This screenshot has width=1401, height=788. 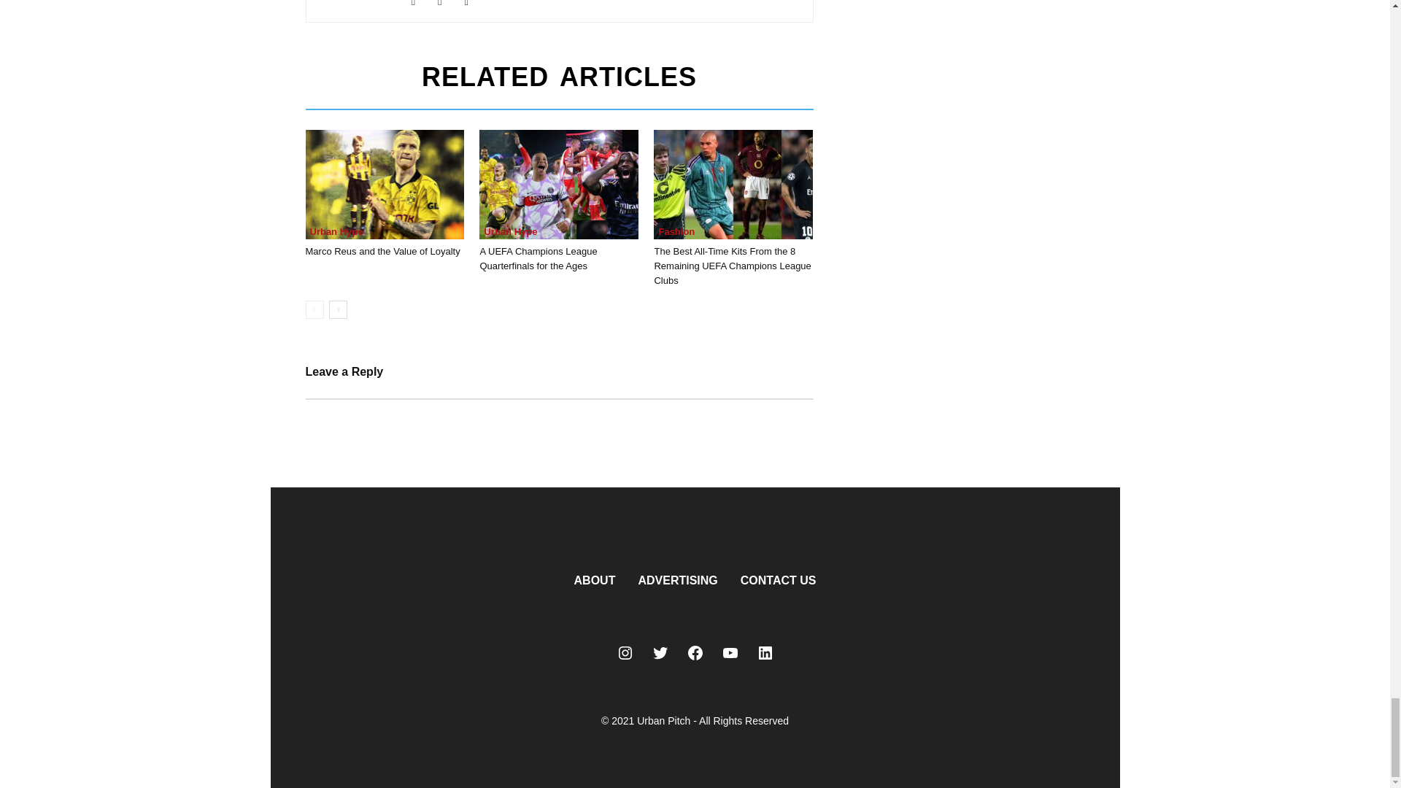 What do you see at coordinates (384, 185) in the screenshot?
I see `Marco Reus and the Value of Loyalty` at bounding box center [384, 185].